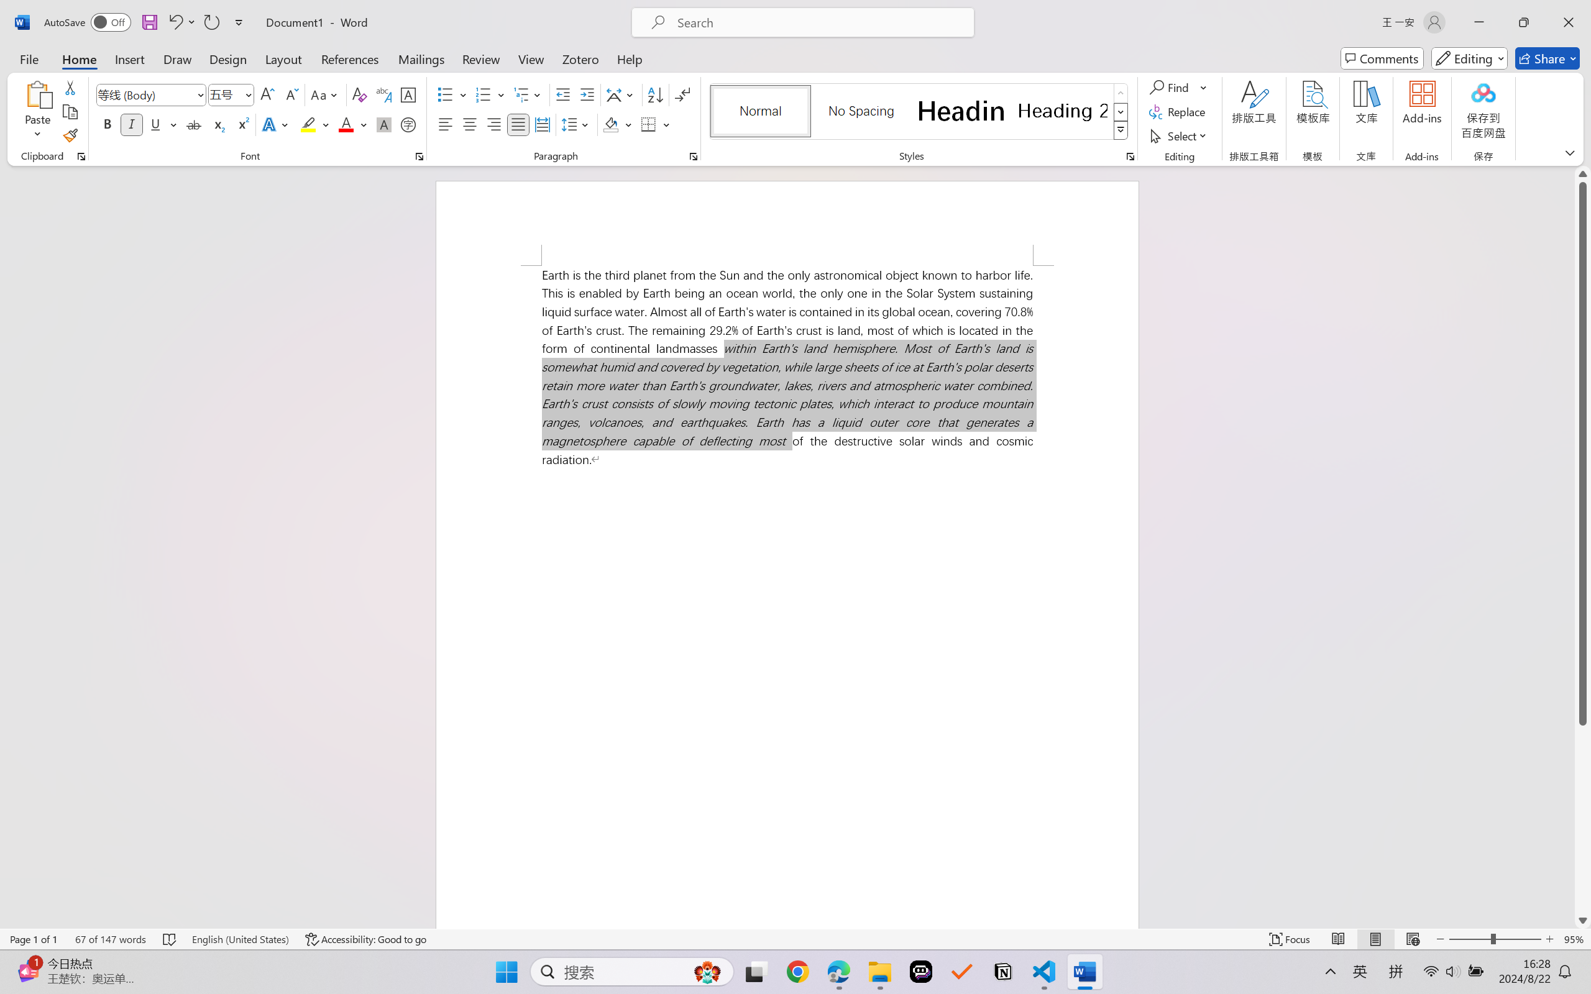  What do you see at coordinates (34, 939) in the screenshot?
I see `Page Number Page 1 of 1` at bounding box center [34, 939].